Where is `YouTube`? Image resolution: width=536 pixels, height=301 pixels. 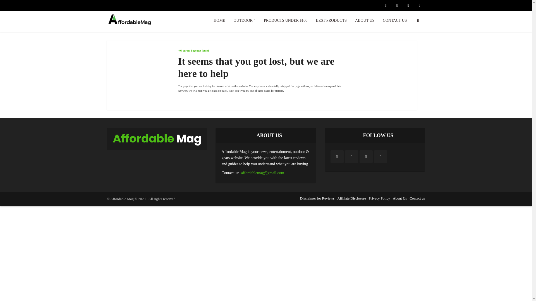 YouTube is located at coordinates (381, 157).